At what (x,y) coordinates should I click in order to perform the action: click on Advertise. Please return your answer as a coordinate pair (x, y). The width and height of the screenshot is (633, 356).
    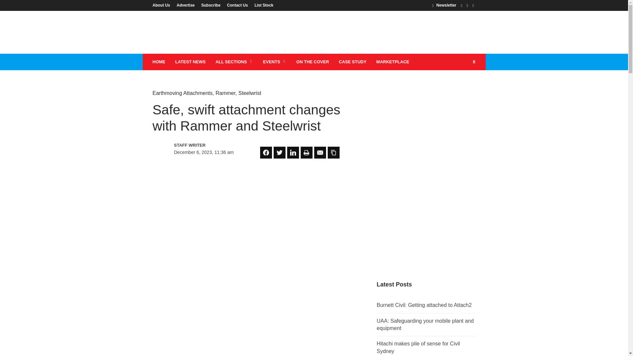
    Looking at the image, I should click on (186, 5).